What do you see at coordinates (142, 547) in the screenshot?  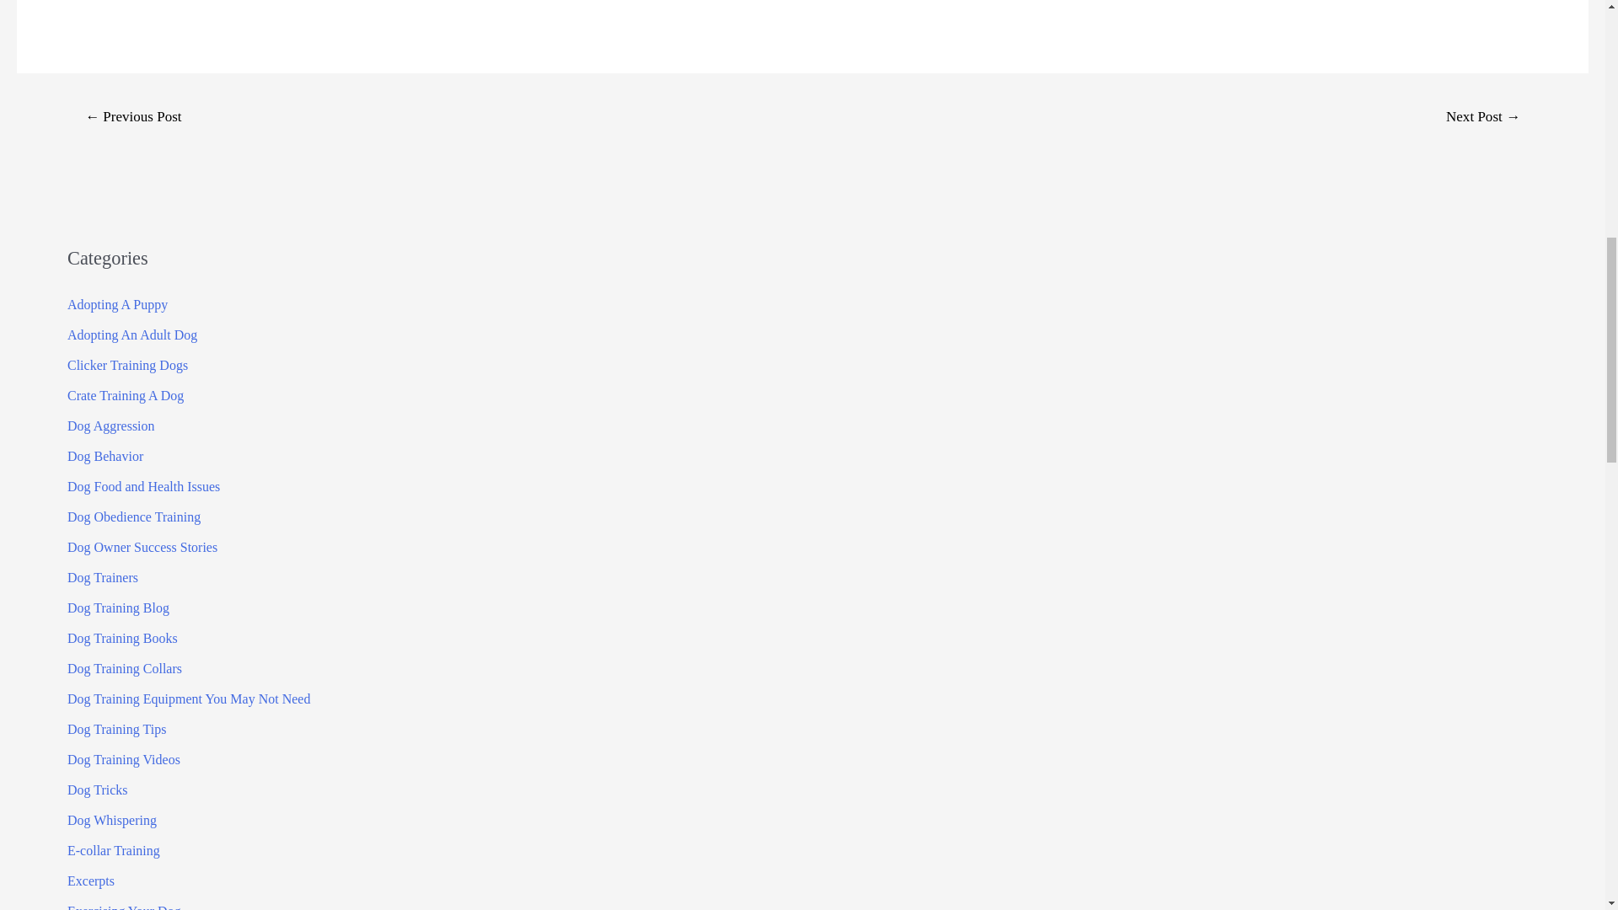 I see `Dog Owner Success Stories` at bounding box center [142, 547].